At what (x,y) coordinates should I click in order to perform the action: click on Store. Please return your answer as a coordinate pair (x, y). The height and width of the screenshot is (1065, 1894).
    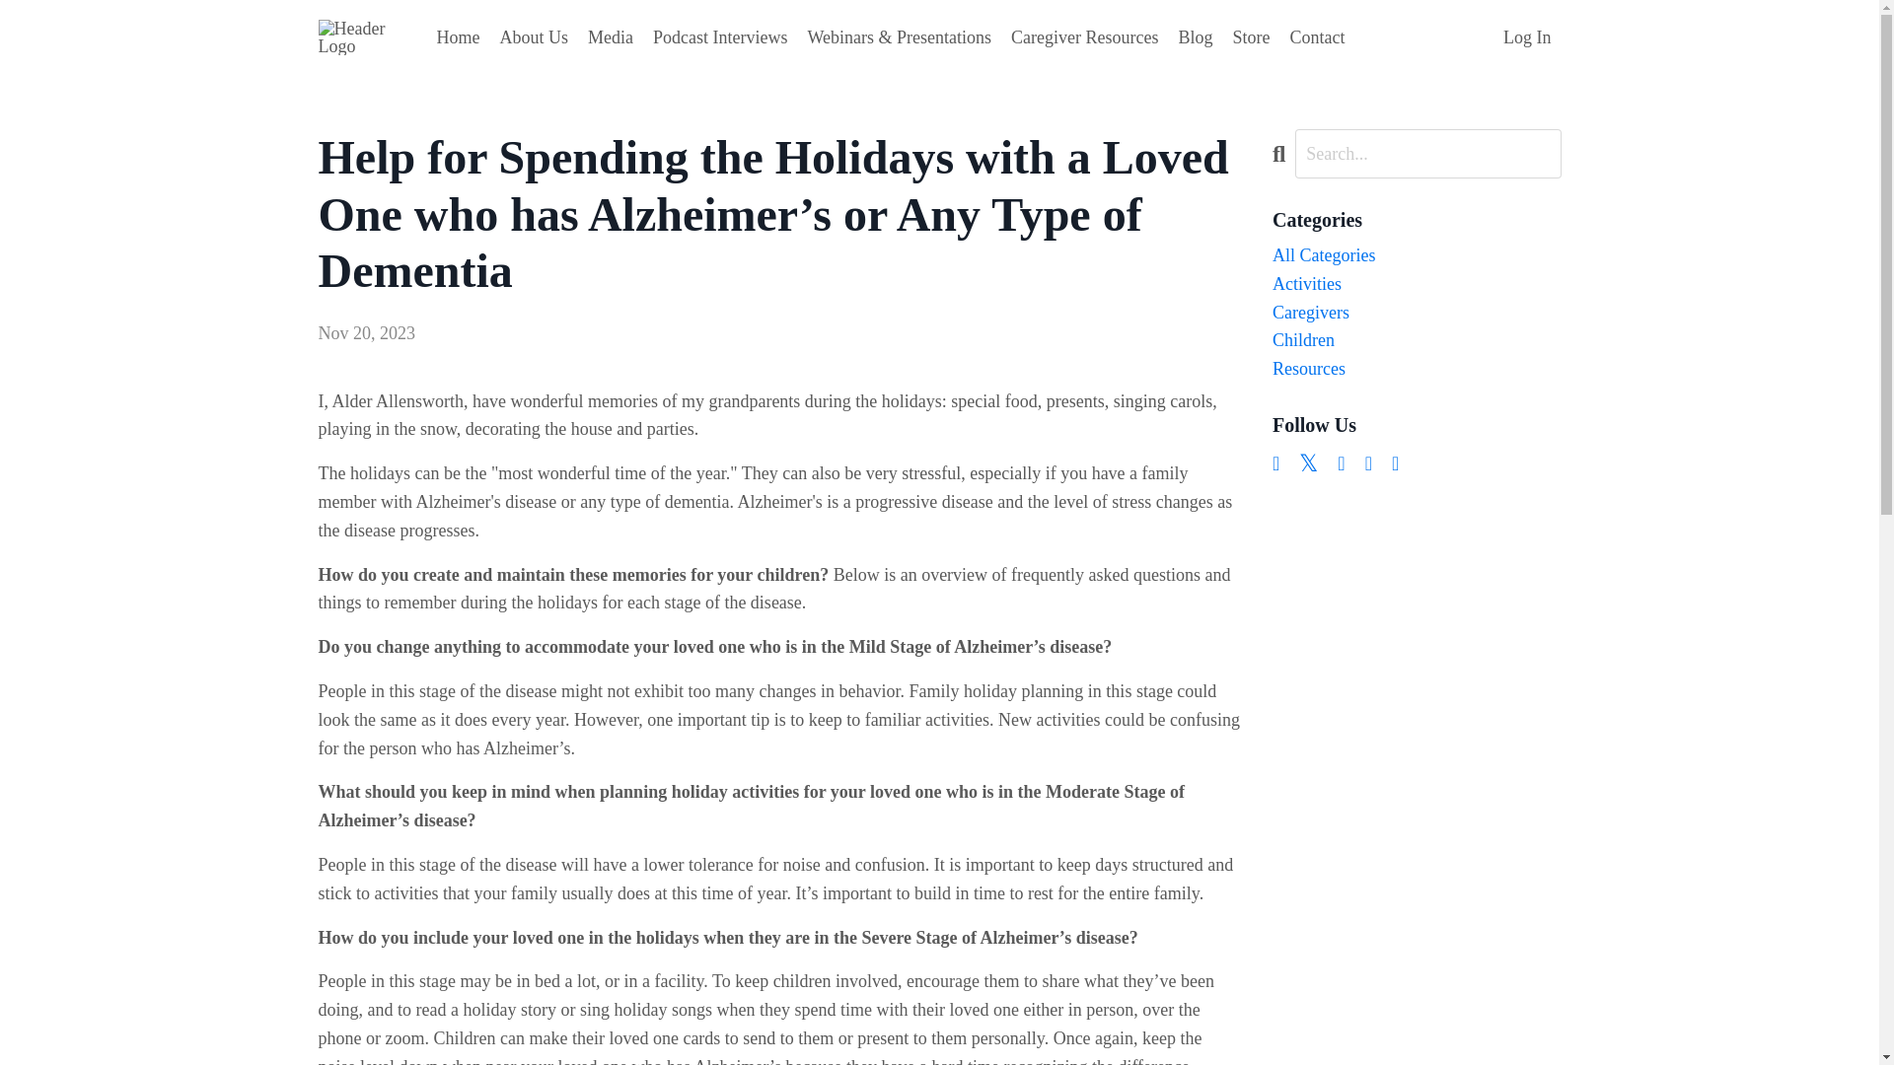
    Looking at the image, I should click on (1251, 37).